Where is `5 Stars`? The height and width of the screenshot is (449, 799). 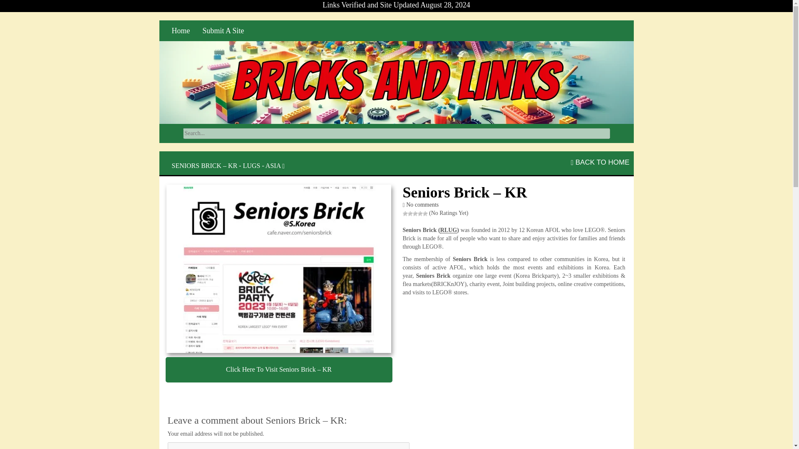
5 Stars is located at coordinates (425, 213).